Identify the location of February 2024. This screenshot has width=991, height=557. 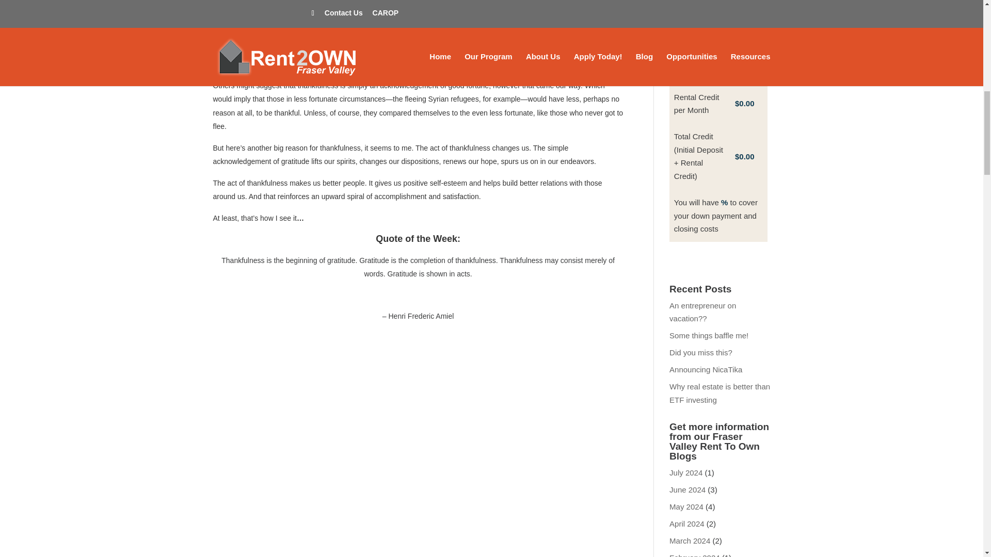
(695, 555).